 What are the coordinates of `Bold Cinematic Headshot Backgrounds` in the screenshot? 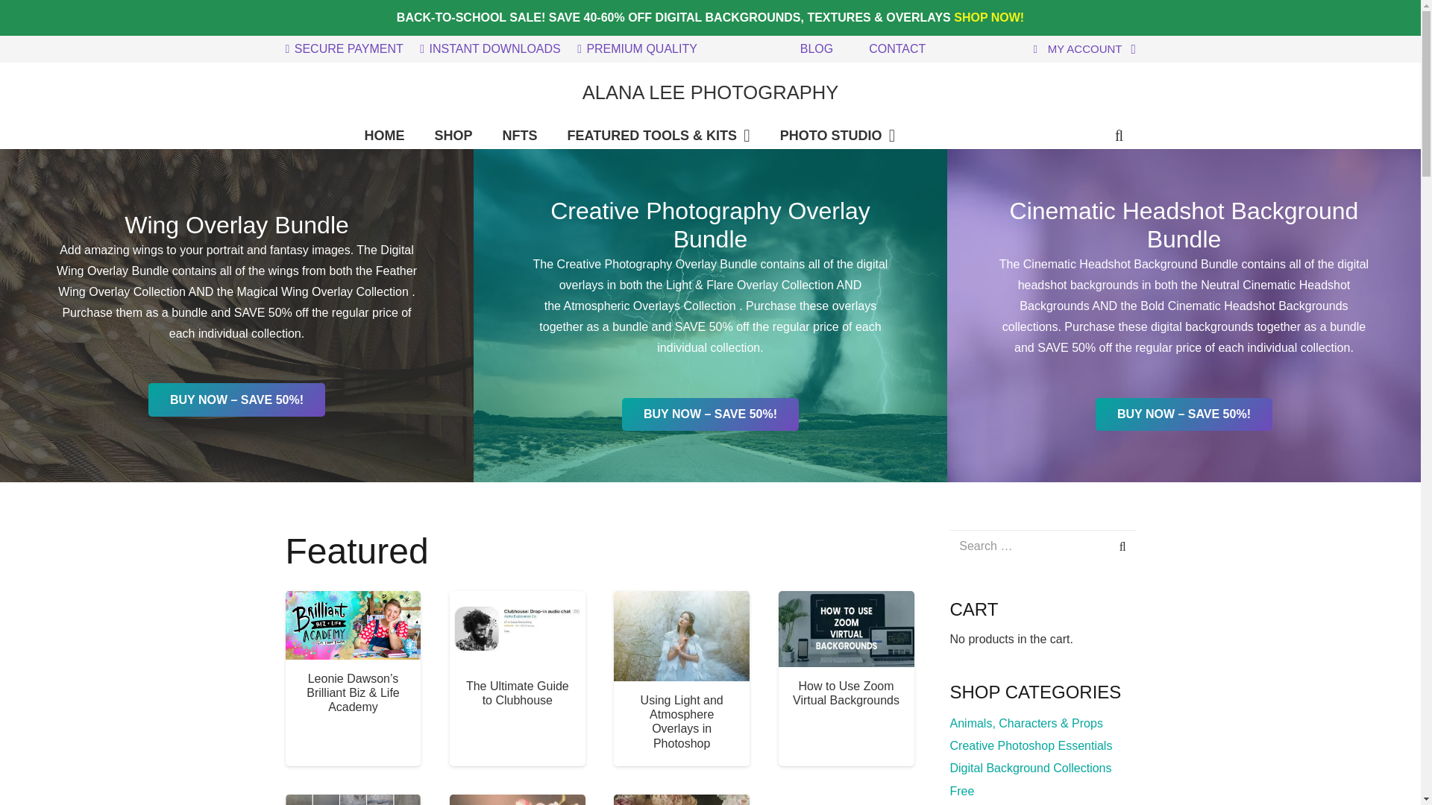 It's located at (1243, 306).